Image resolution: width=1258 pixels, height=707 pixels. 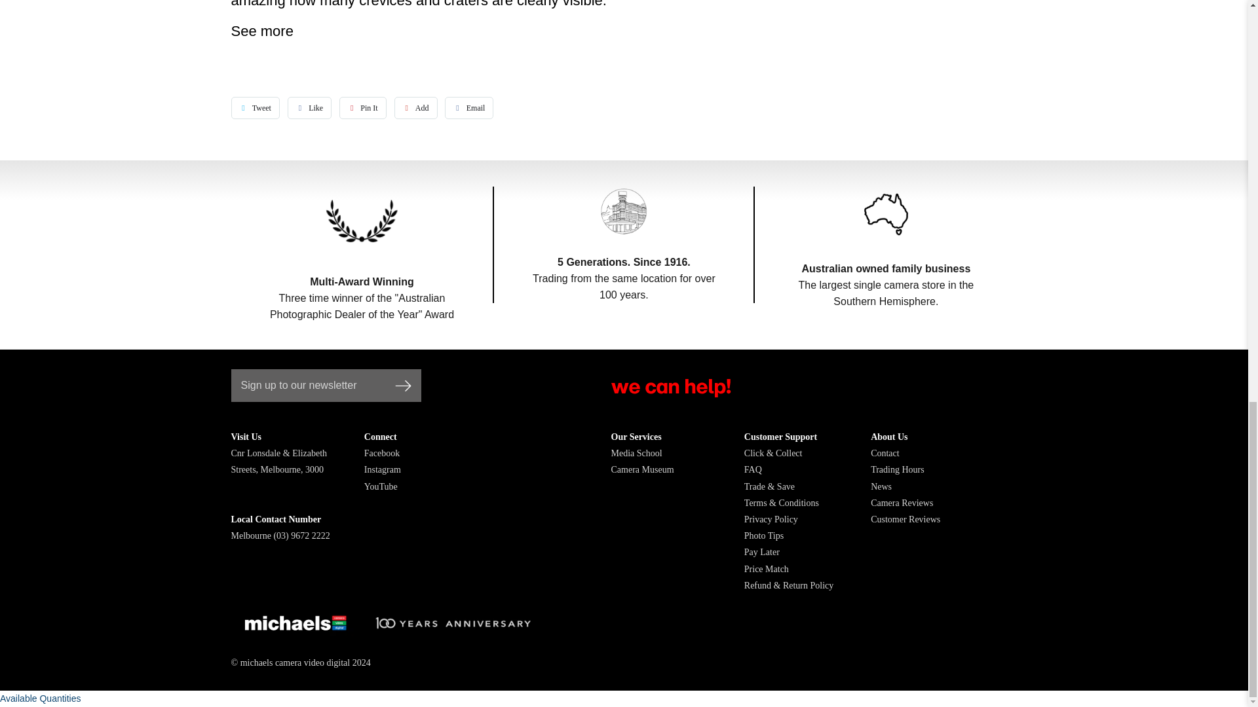 What do you see at coordinates (764, 535) in the screenshot?
I see `Photo Tips` at bounding box center [764, 535].